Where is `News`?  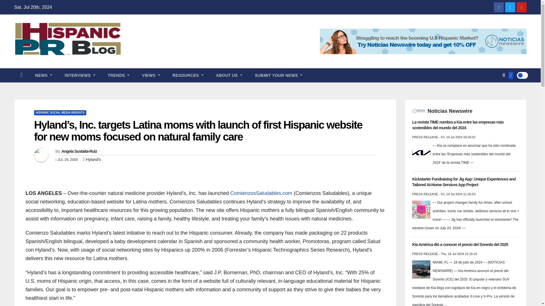
News is located at coordinates (43, 75).